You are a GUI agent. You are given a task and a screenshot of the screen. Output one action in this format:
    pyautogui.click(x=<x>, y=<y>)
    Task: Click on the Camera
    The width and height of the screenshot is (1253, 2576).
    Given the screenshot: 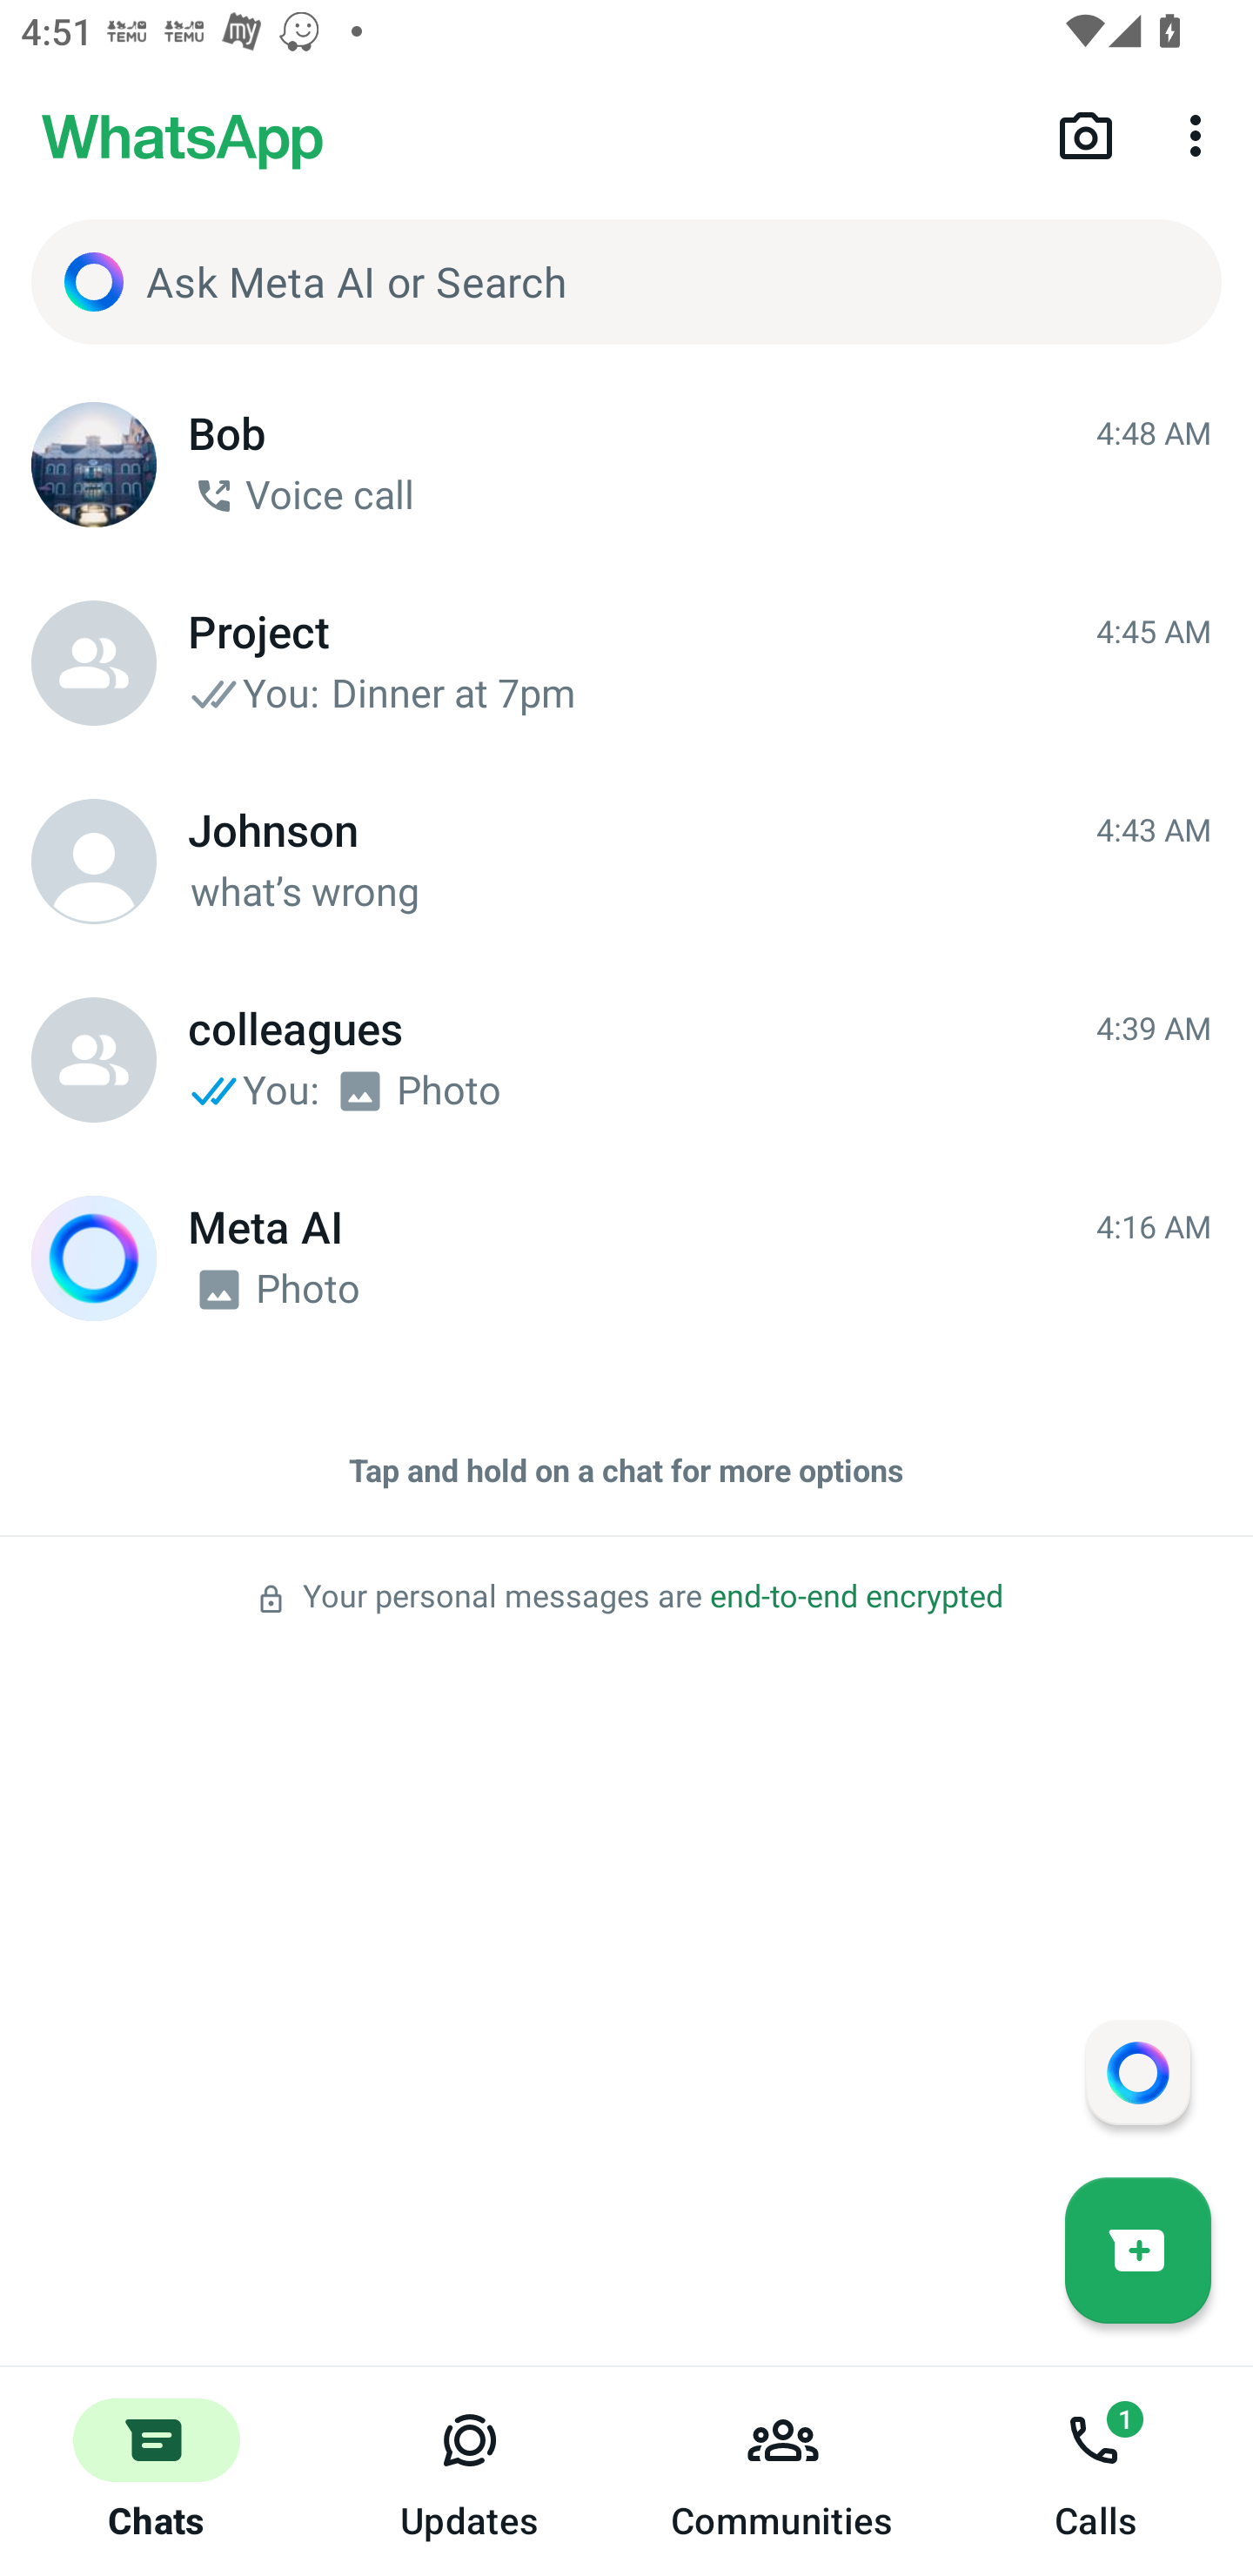 What is the action you would take?
    pyautogui.click(x=1086, y=134)
    